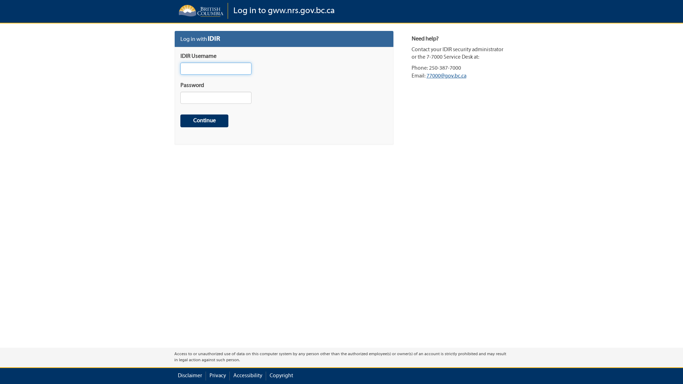 The height and width of the screenshot is (384, 683). I want to click on 77000@gov.bc.ca, so click(446, 76).